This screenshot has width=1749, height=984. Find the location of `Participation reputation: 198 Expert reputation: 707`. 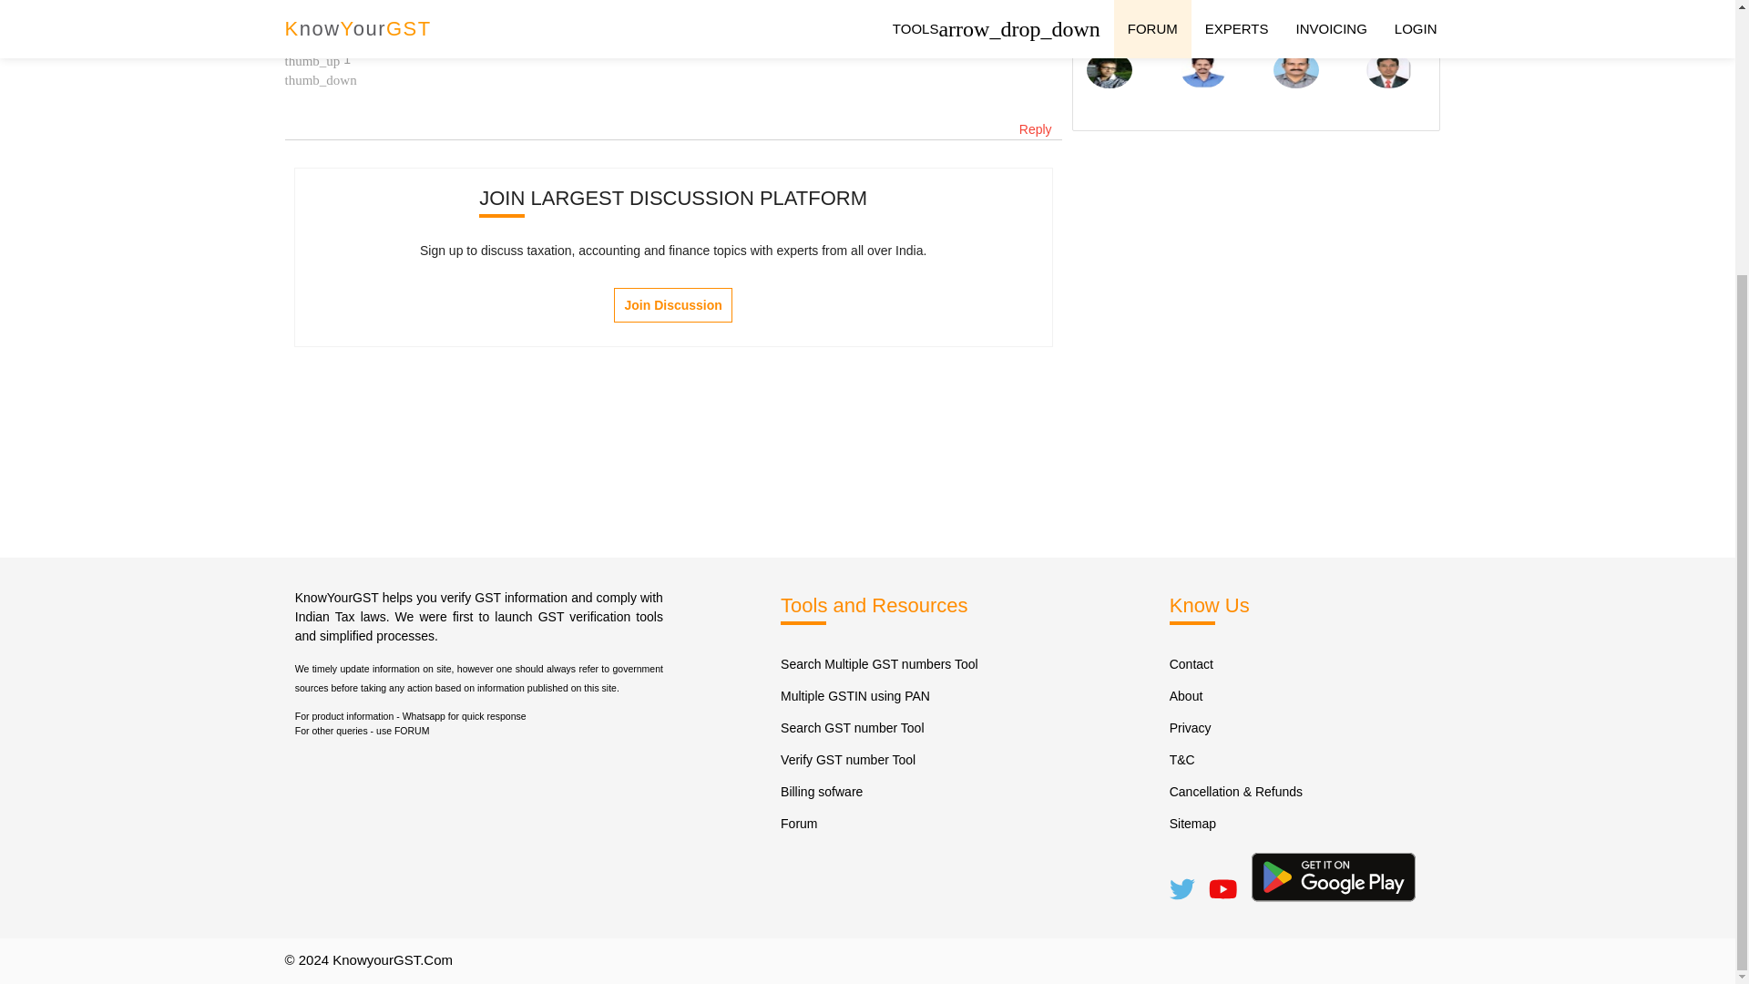

Participation reputation: 198 Expert reputation: 707 is located at coordinates (317, 20).